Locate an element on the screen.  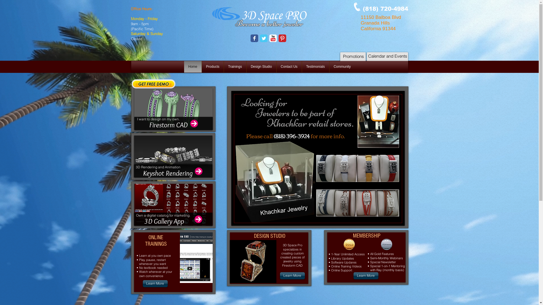
Own a digital catalog for marketing. is located at coordinates (163, 215).